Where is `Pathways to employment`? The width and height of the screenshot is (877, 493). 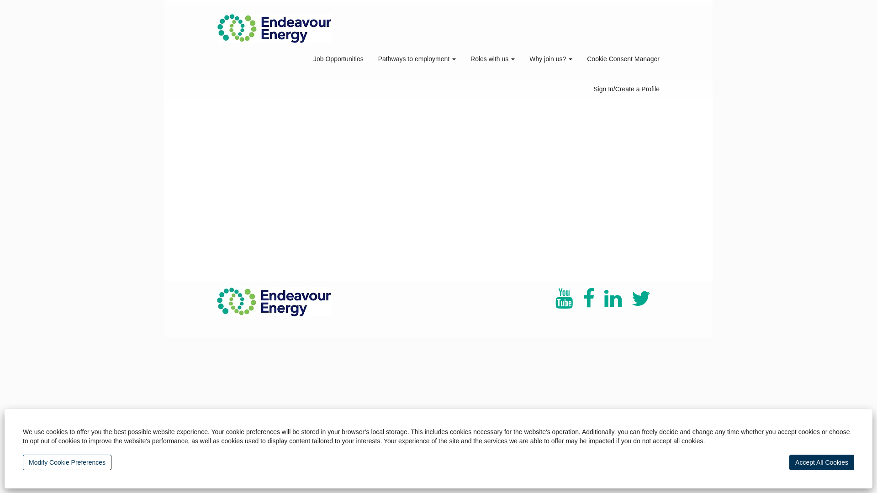
Pathways to employment is located at coordinates (417, 59).